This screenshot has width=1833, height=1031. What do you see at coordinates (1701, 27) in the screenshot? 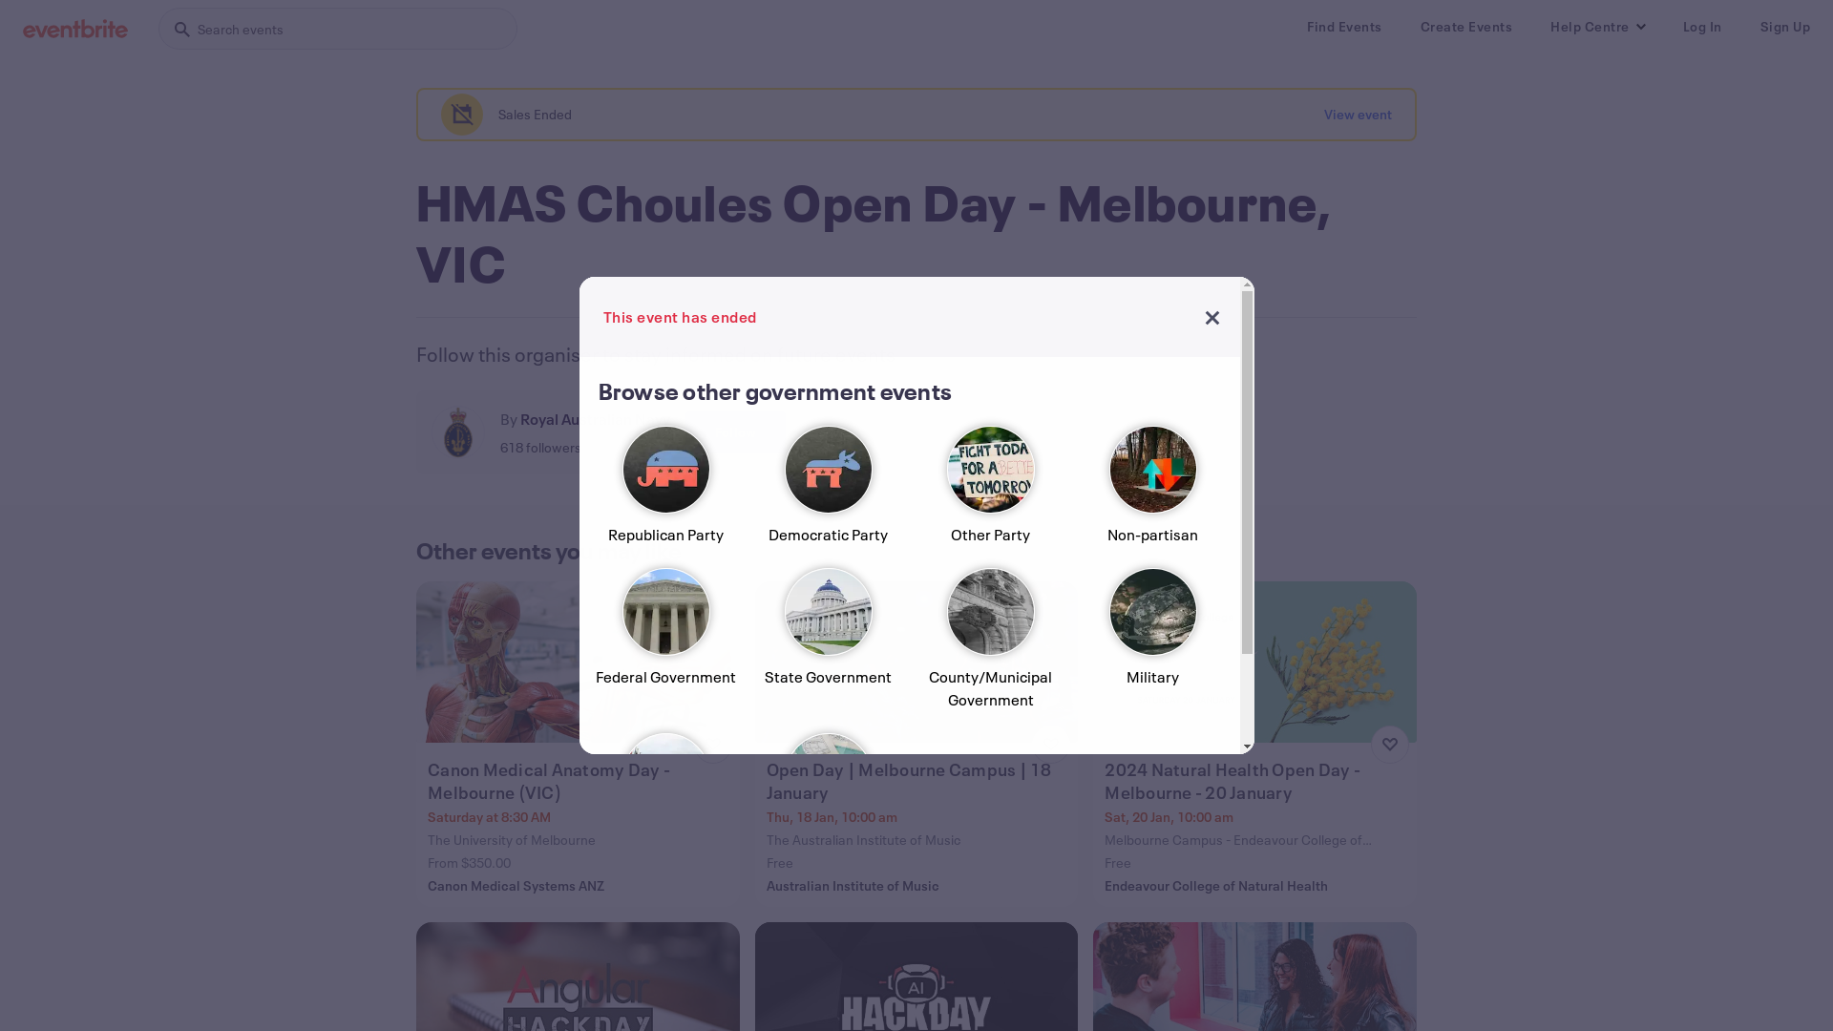
I see `Log In` at bounding box center [1701, 27].